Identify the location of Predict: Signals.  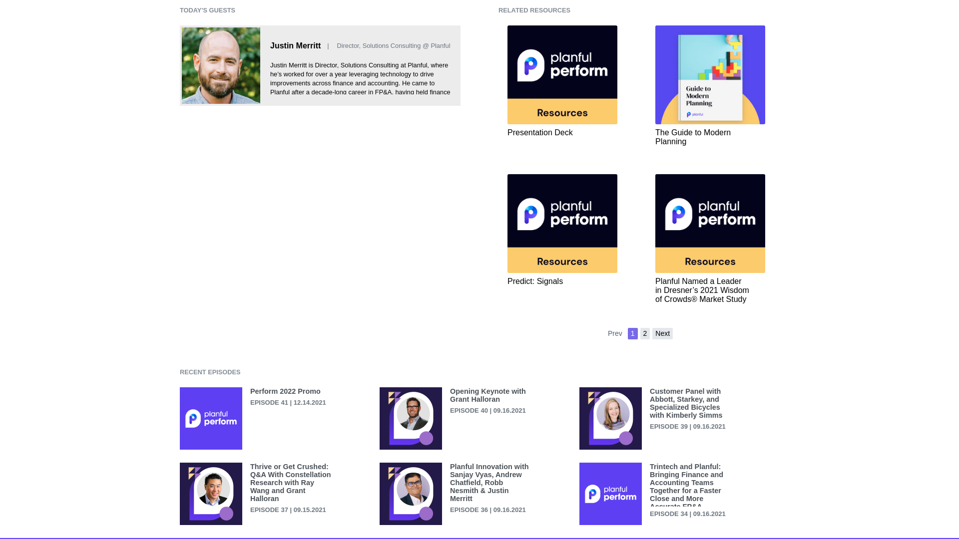
(562, 230).